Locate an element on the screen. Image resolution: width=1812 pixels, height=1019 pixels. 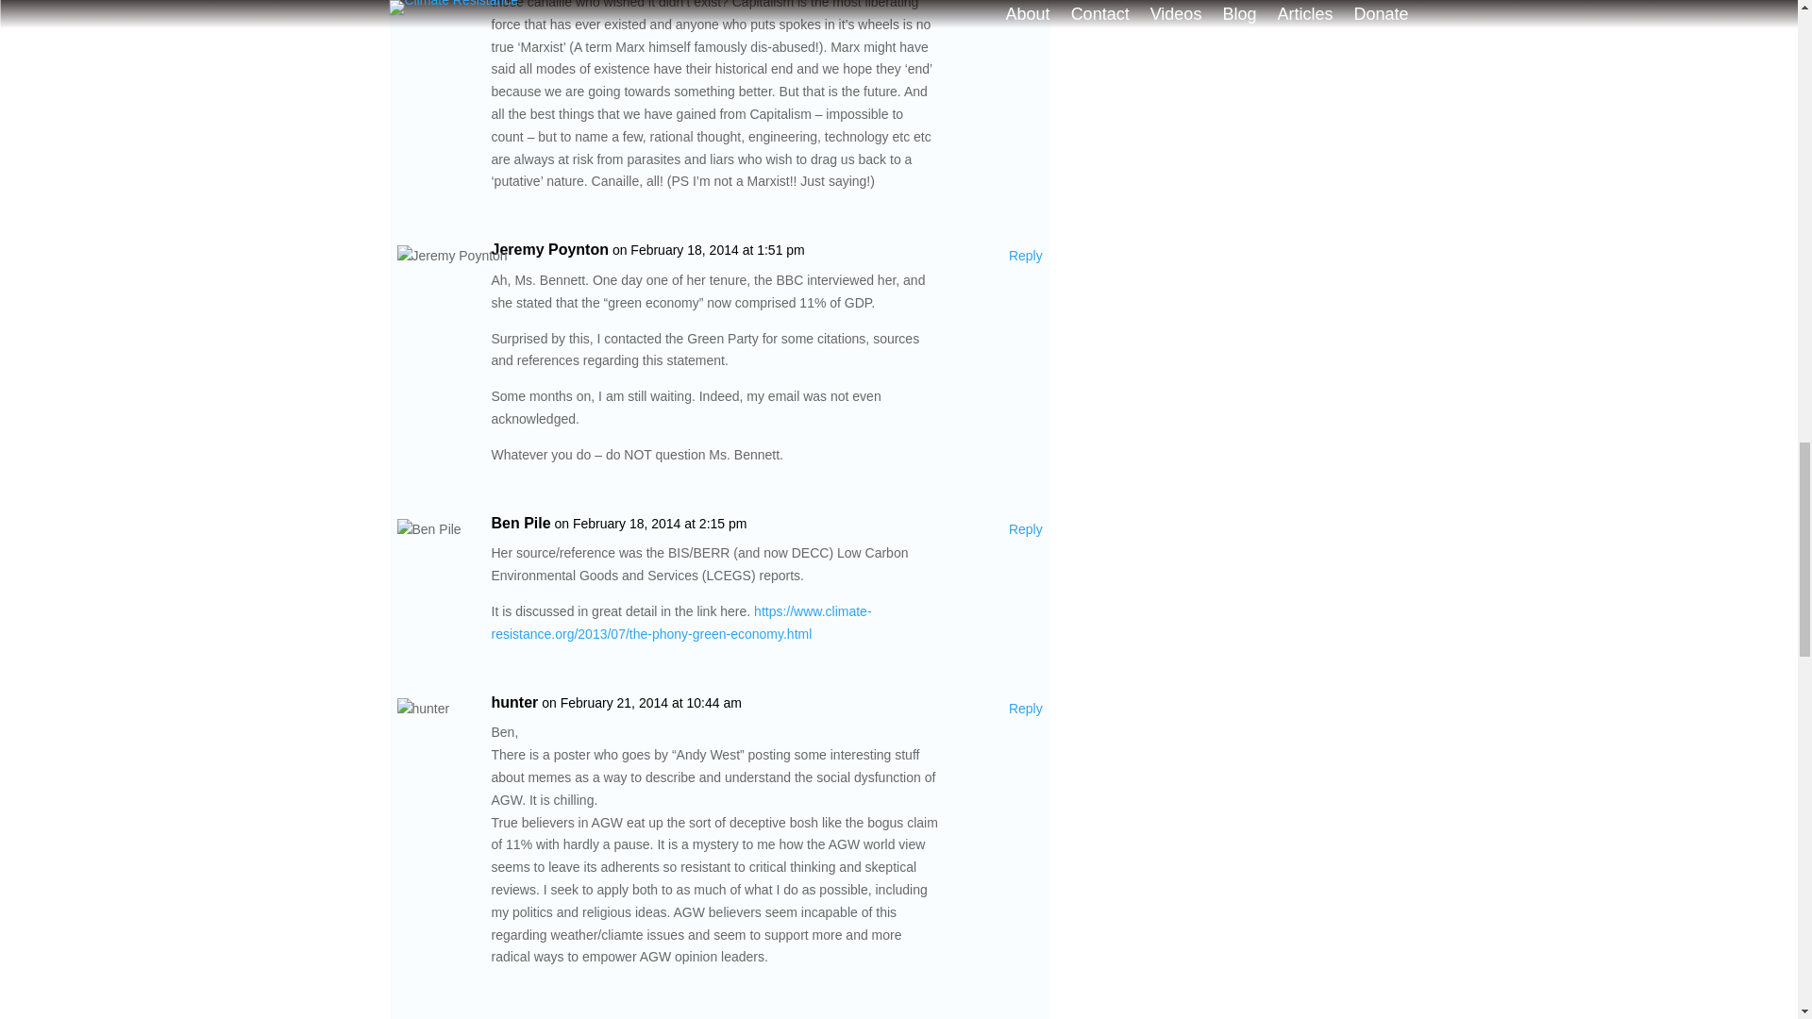
Reply is located at coordinates (1026, 709).